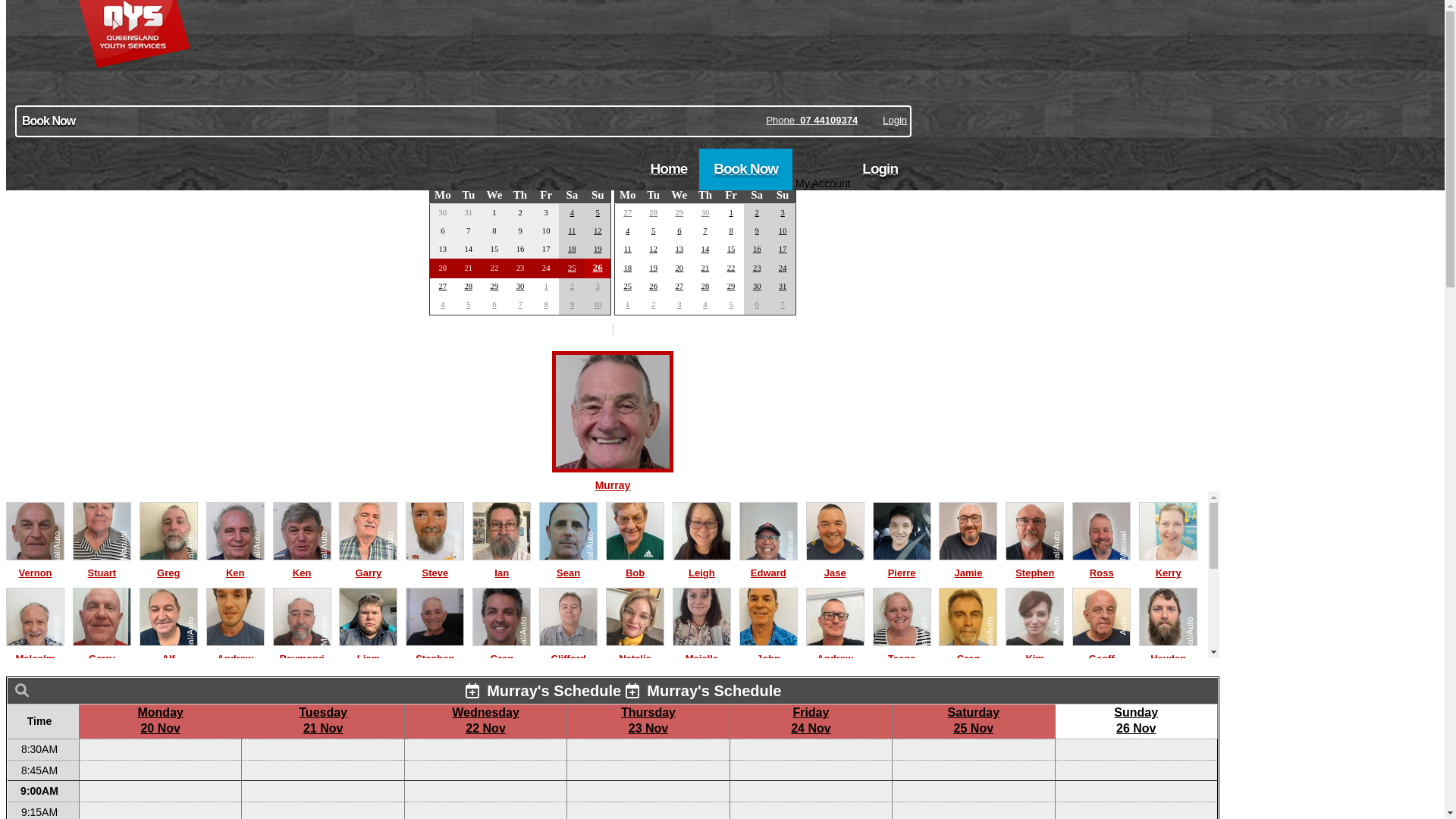 The image size is (1456, 819). I want to click on 8, so click(546, 305).